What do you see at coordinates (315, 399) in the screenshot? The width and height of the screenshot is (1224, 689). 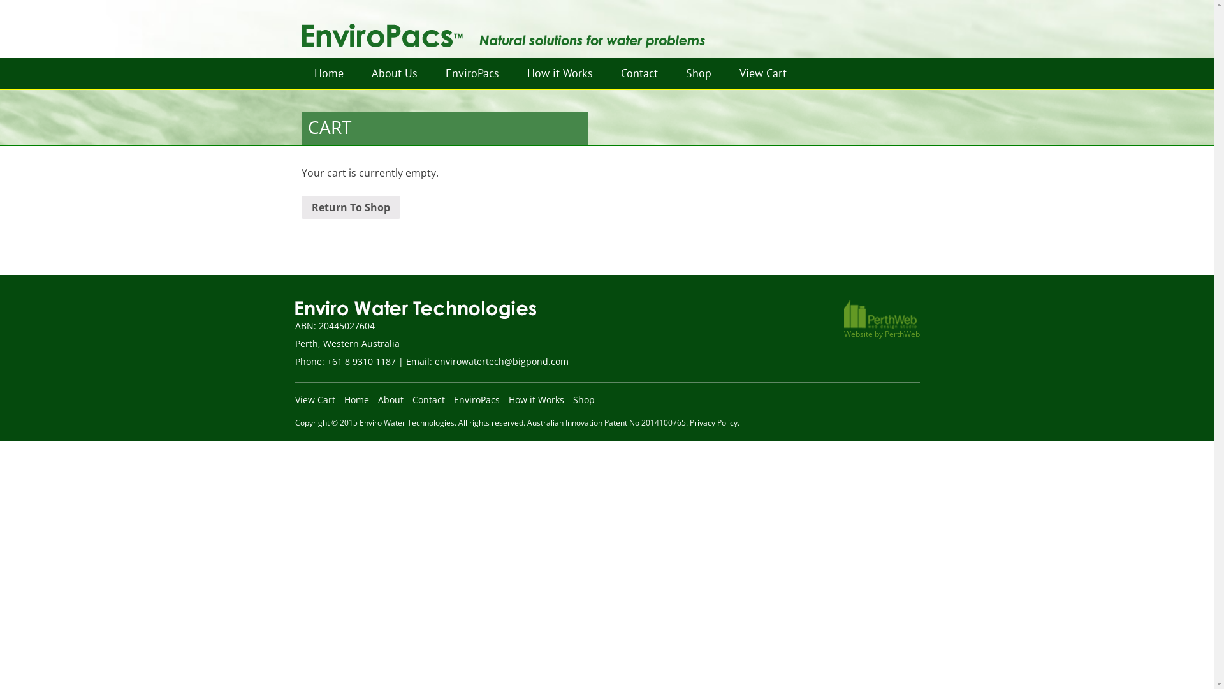 I see `View Cart` at bounding box center [315, 399].